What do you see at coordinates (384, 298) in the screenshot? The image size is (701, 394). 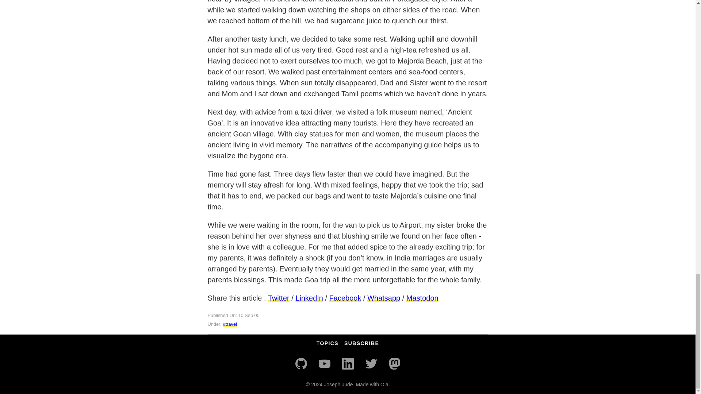 I see `Whatsapp` at bounding box center [384, 298].